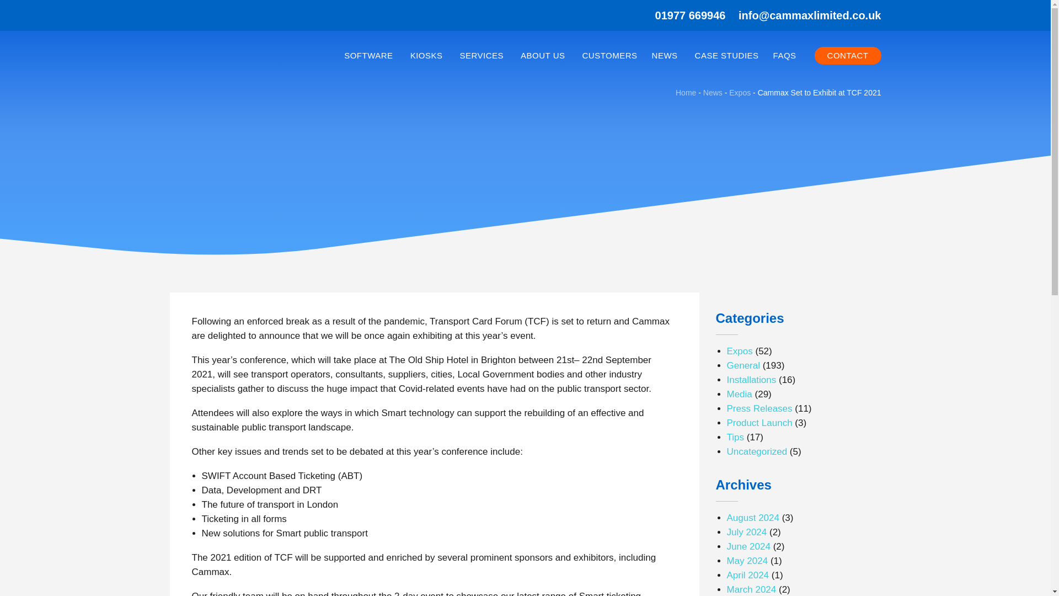 This screenshot has width=1059, height=596. What do you see at coordinates (847, 55) in the screenshot?
I see `CONTACT` at bounding box center [847, 55].